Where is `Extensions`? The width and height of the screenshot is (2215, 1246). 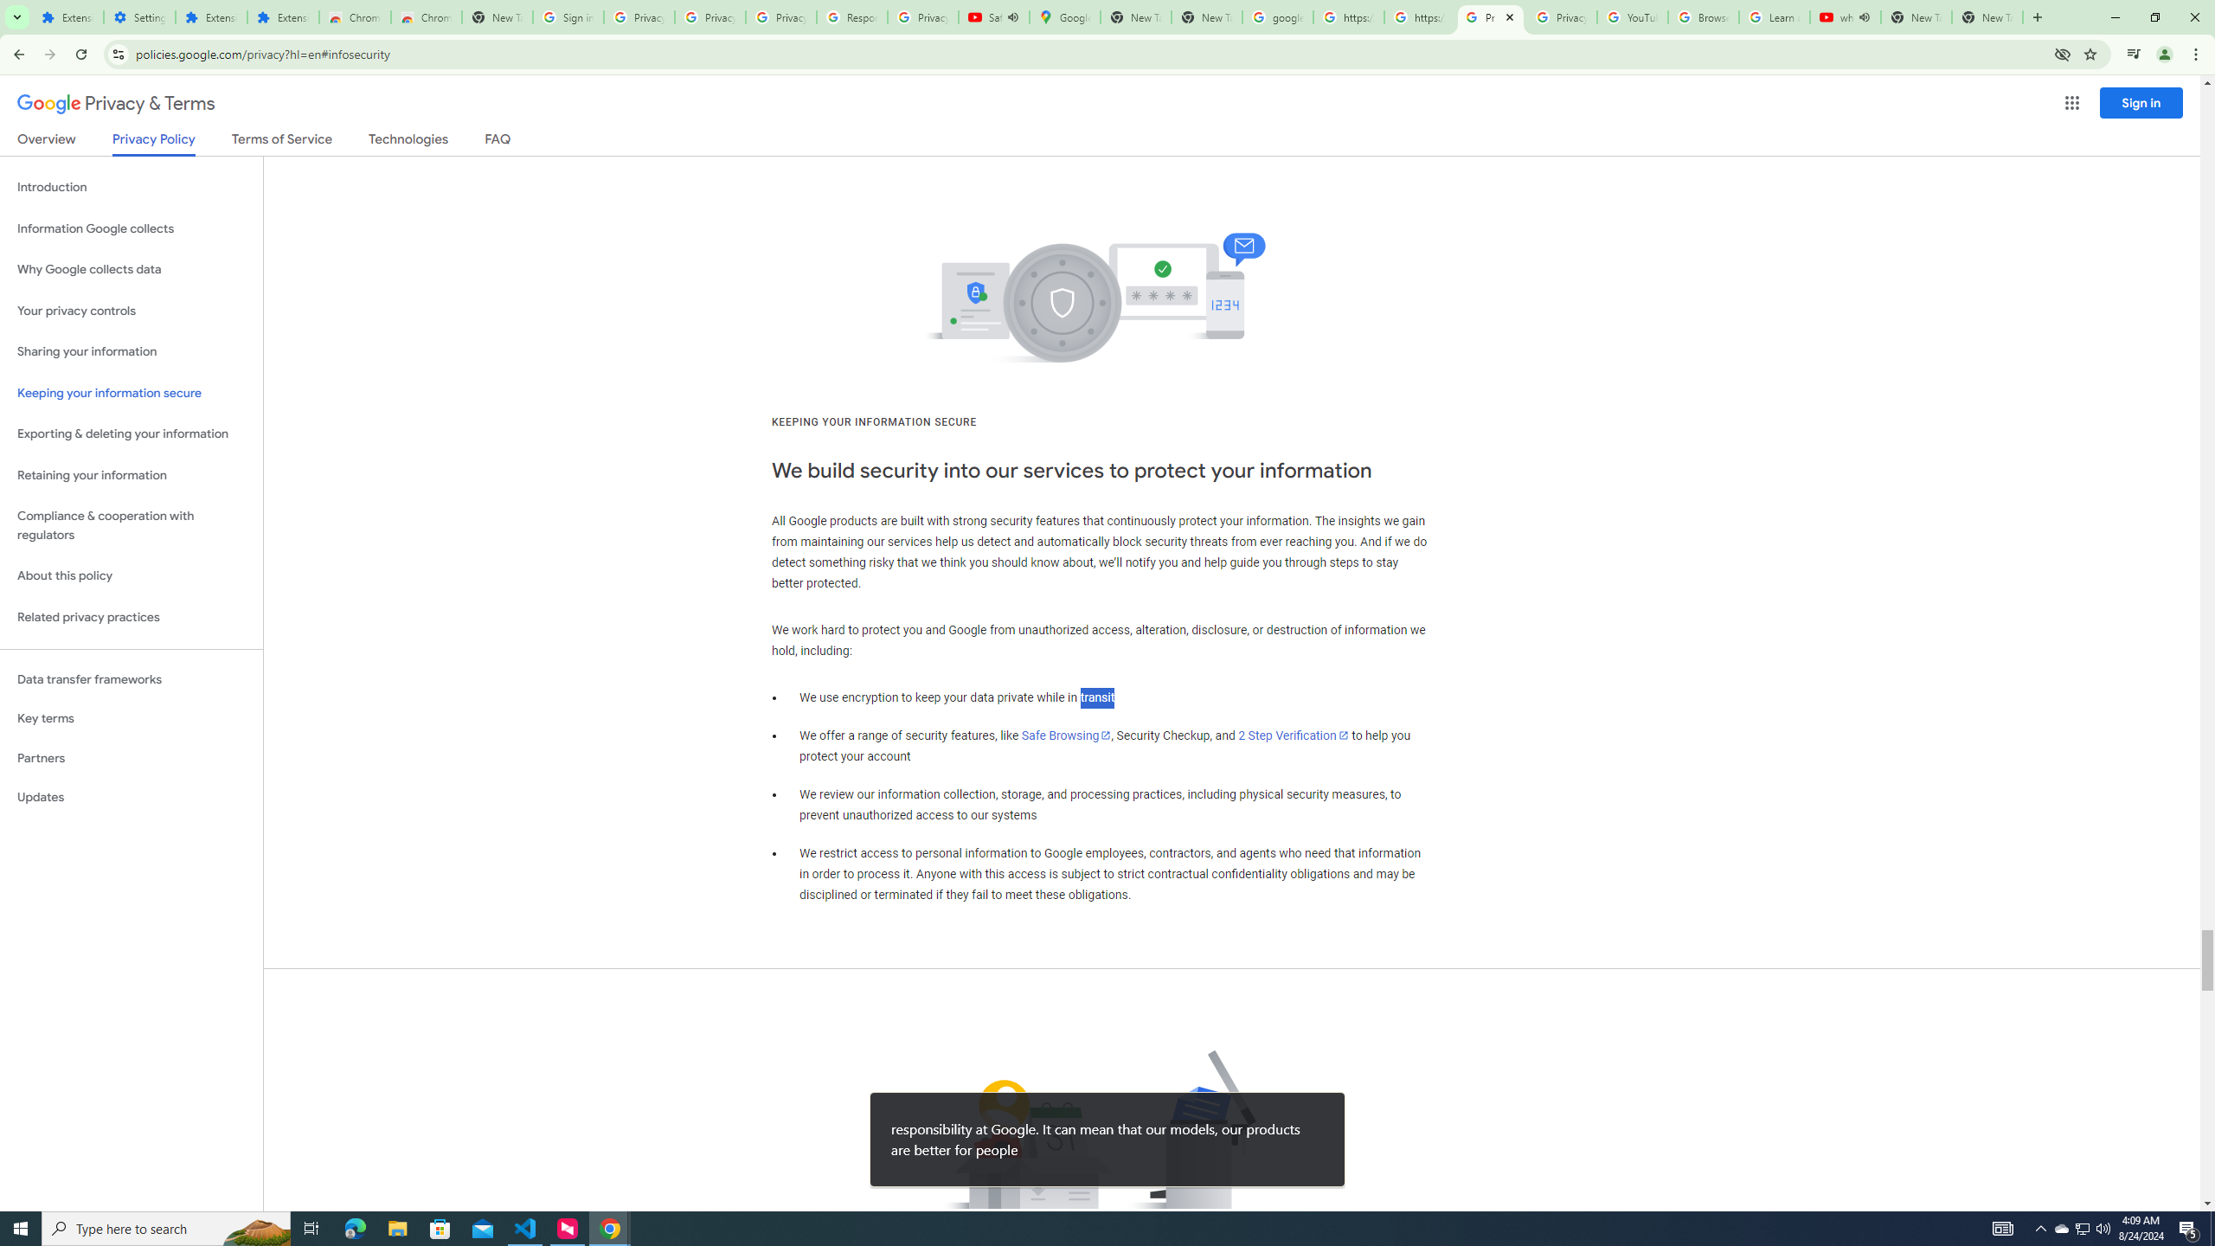
Extensions is located at coordinates (283, 17).